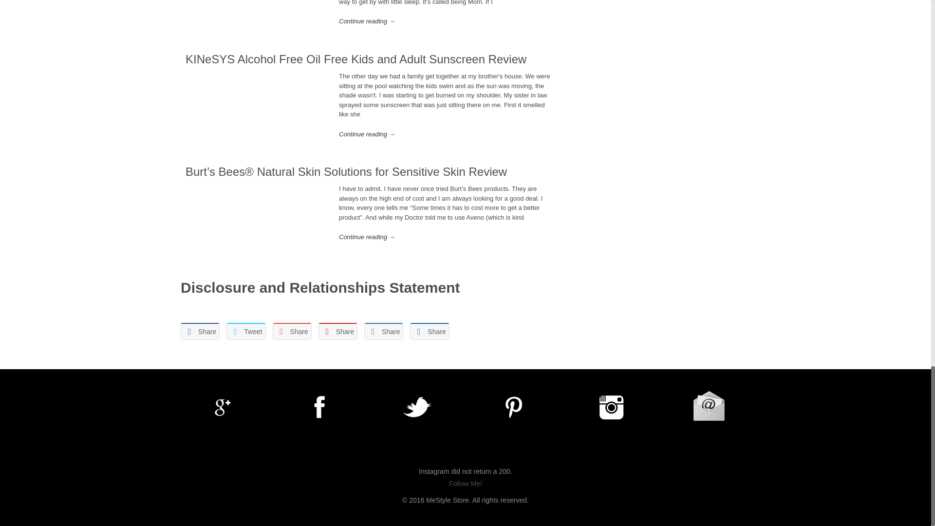  Describe the element at coordinates (292, 331) in the screenshot. I see `Share on Google Plus` at that location.